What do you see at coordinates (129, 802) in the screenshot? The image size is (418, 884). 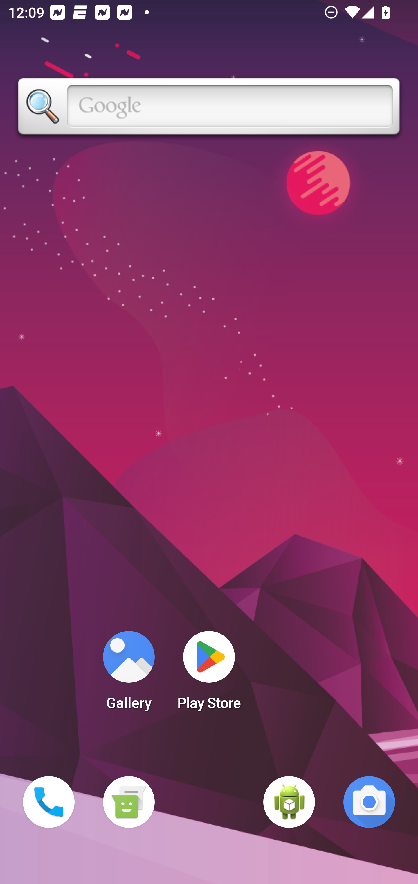 I see `Messaging` at bounding box center [129, 802].